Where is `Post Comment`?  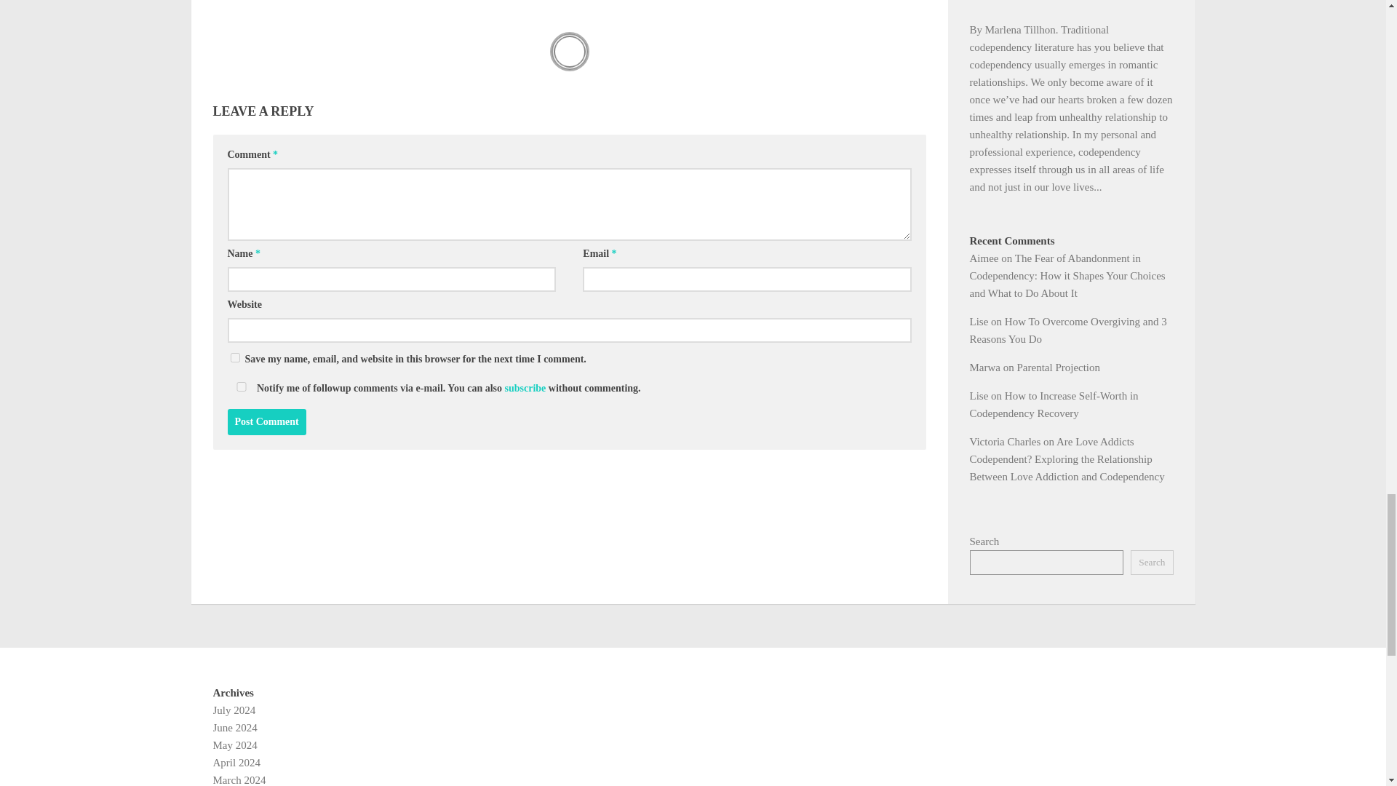 Post Comment is located at coordinates (266, 422).